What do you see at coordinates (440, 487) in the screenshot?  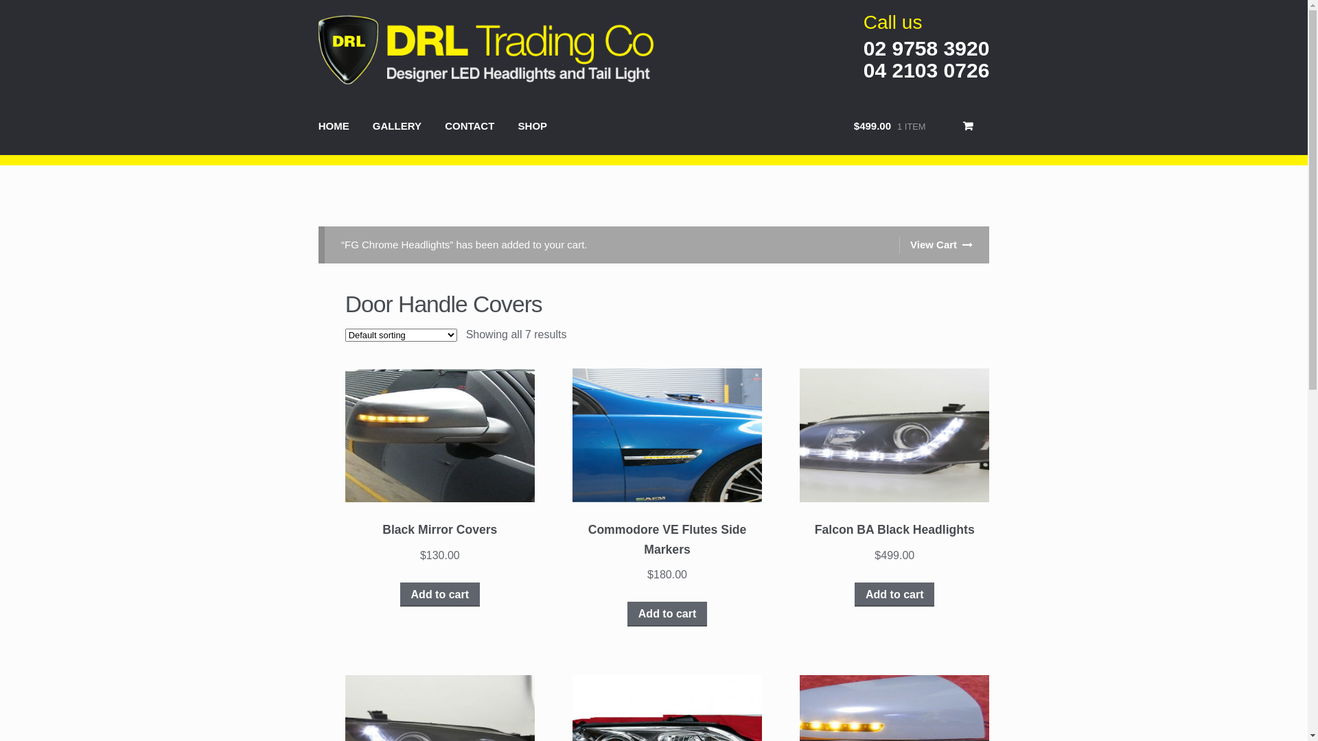 I see `Black Mirror Covers
$130.00` at bounding box center [440, 487].